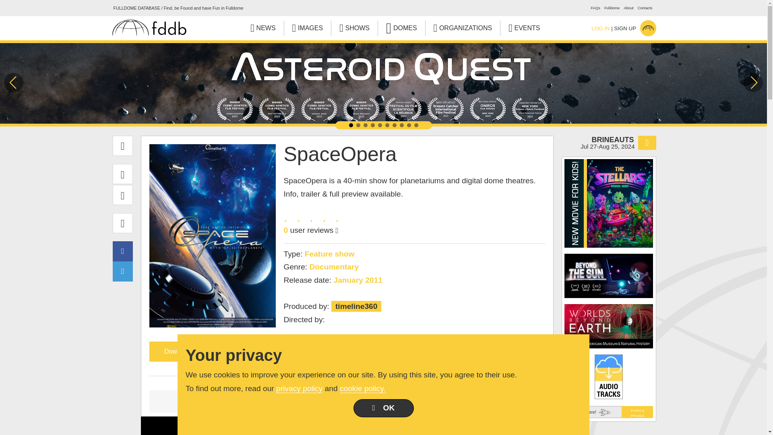  I want to click on Contacts, so click(645, 8).